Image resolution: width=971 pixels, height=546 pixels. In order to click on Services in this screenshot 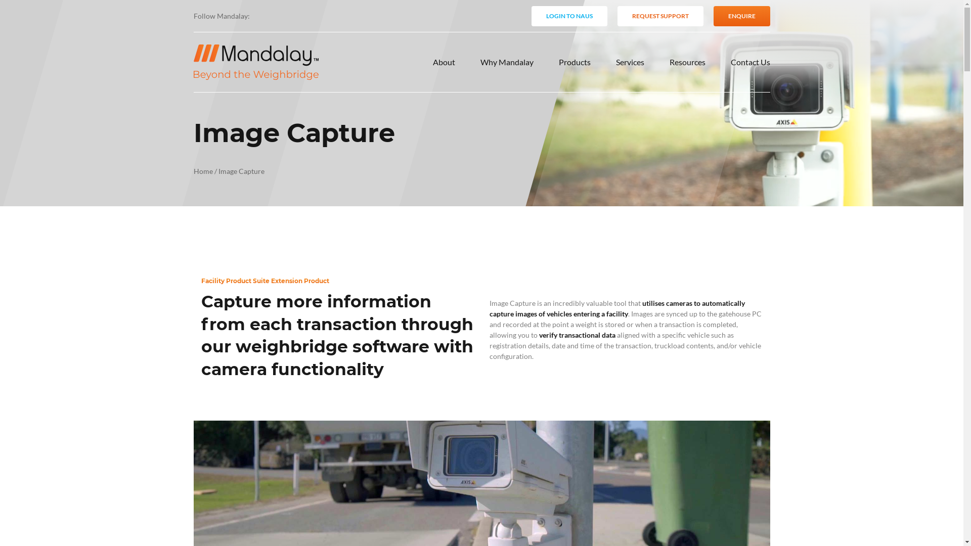, I will do `click(630, 62)`.